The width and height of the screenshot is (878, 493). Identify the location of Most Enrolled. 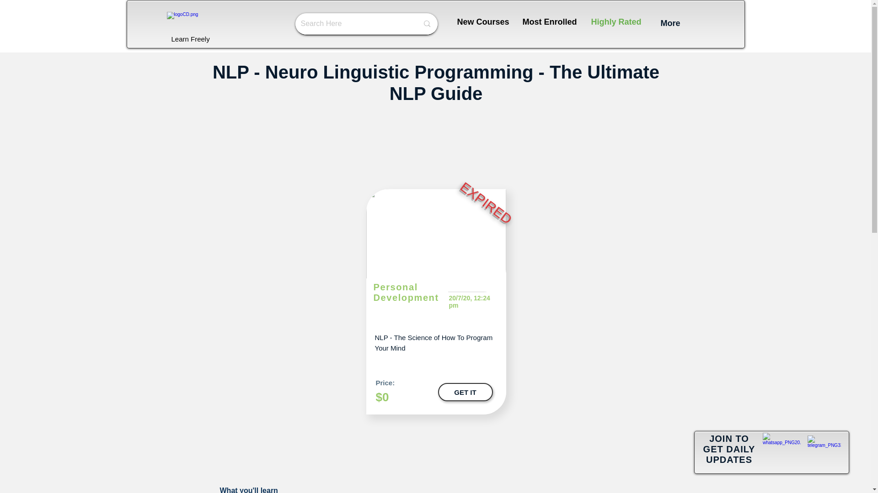
(550, 22).